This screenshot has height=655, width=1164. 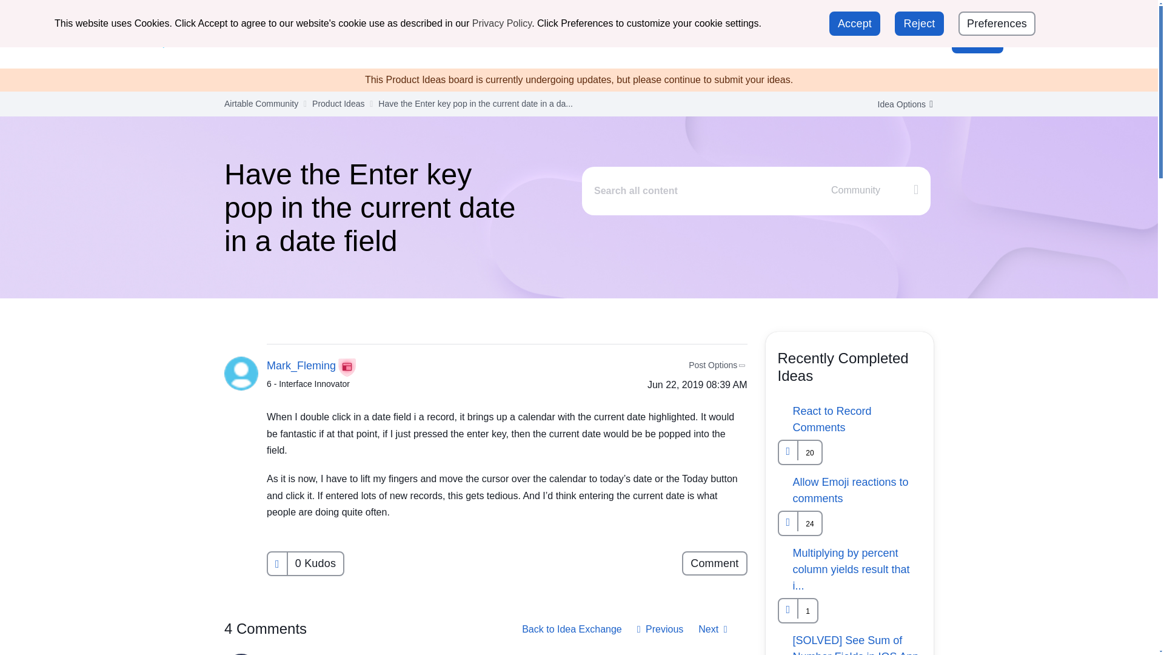 I want to click on Show option menu, so click(x=901, y=104).